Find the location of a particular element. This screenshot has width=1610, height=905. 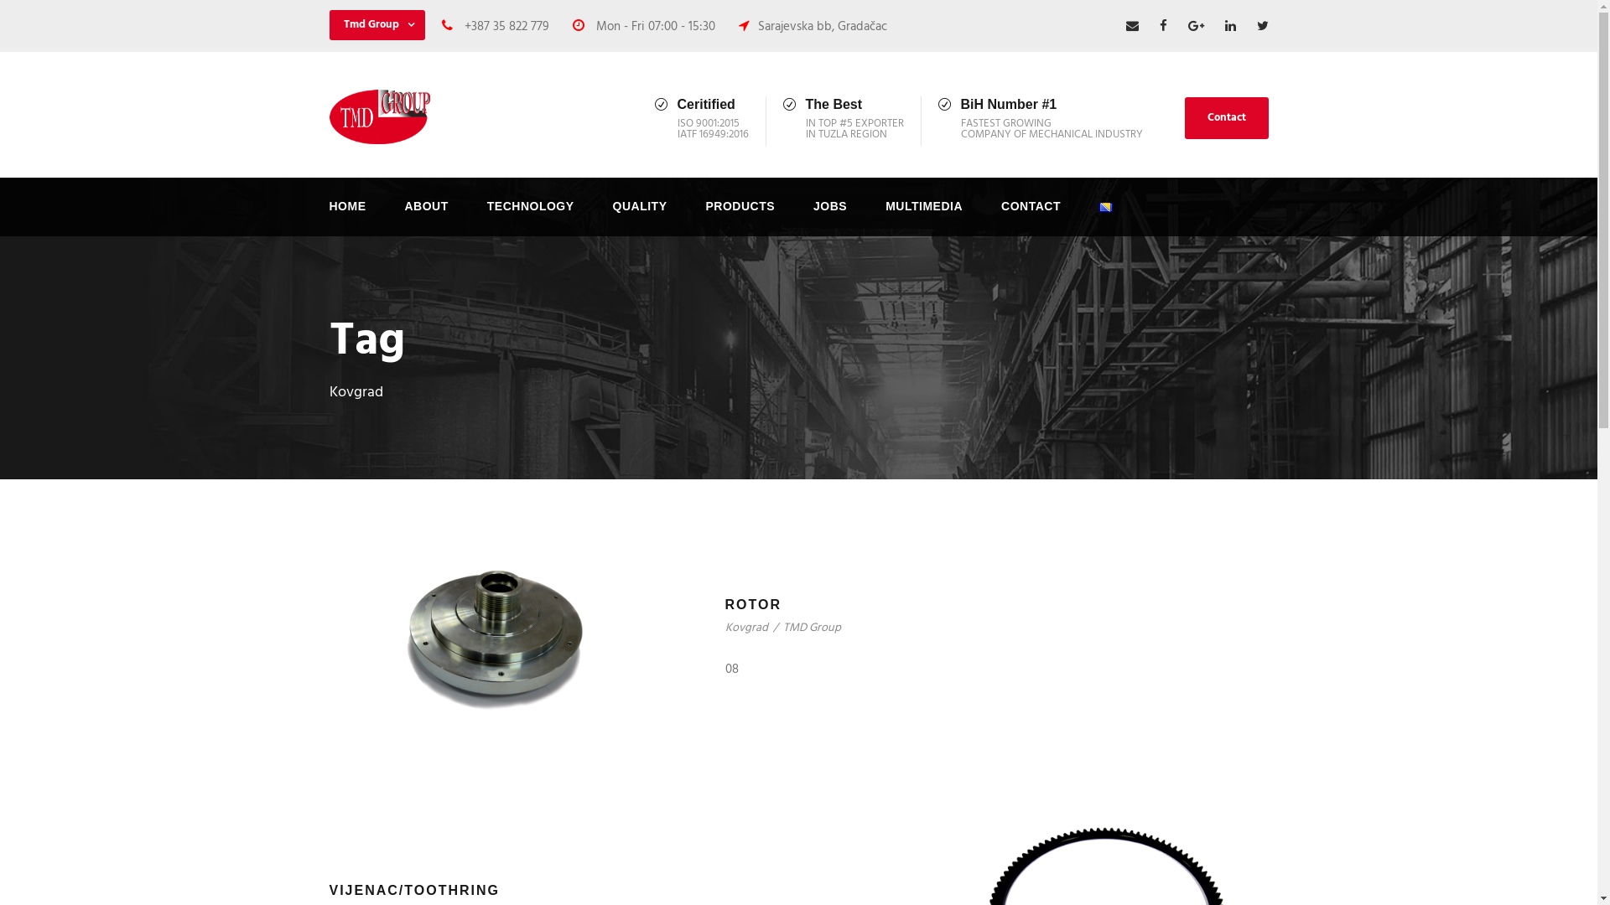

CONTACT is located at coordinates (1031, 216).